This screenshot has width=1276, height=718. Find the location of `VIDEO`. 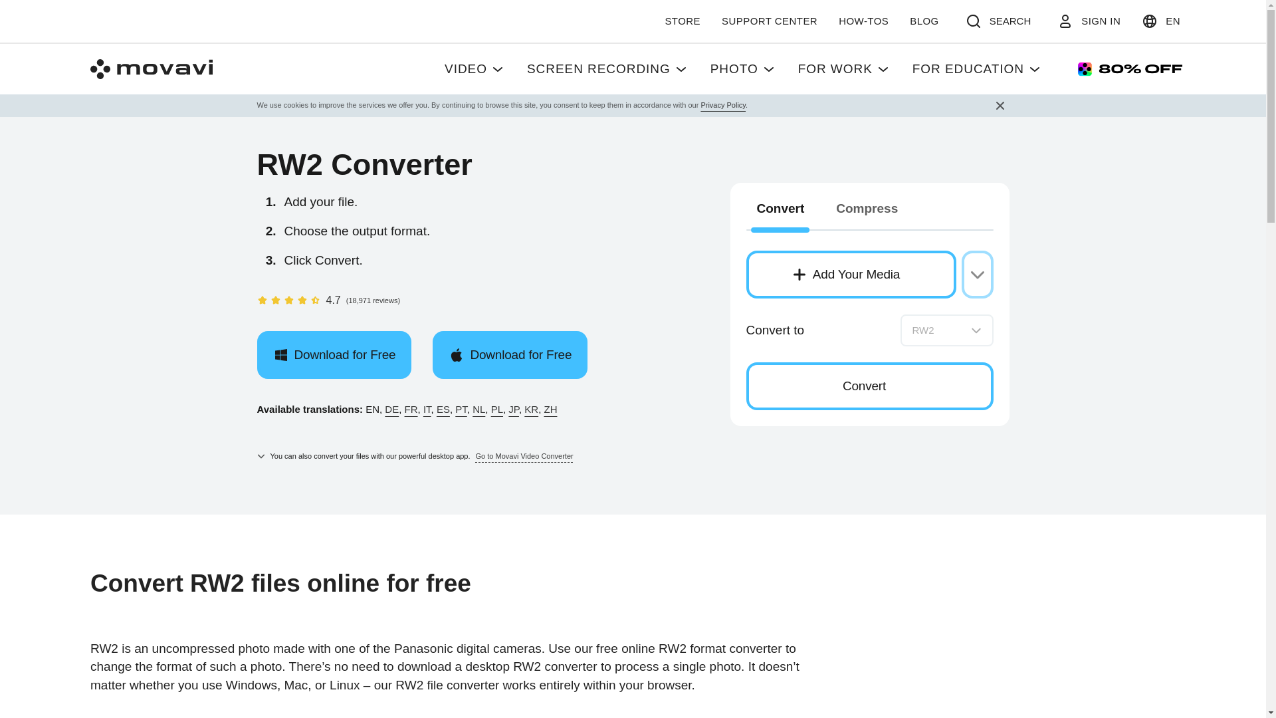

VIDEO is located at coordinates (924, 21).